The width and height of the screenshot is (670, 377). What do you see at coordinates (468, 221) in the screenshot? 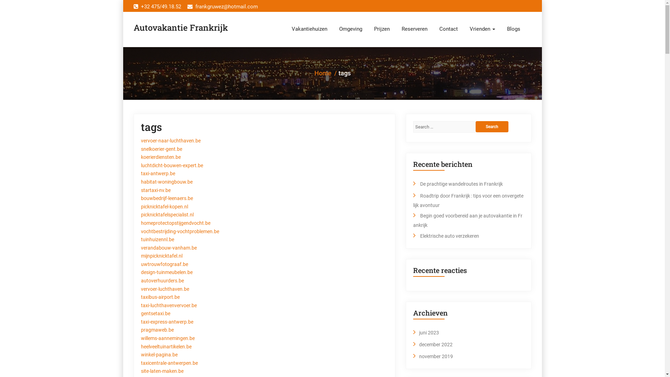
I see `Begin goed voorbereid aan je autovakantie in Frankrijk` at bounding box center [468, 221].